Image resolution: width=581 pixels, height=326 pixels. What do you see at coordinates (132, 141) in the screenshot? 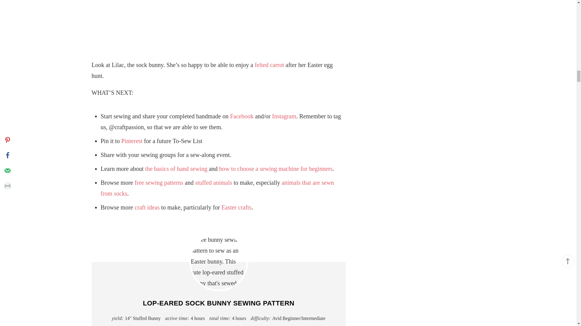
I see `Pinterest` at bounding box center [132, 141].